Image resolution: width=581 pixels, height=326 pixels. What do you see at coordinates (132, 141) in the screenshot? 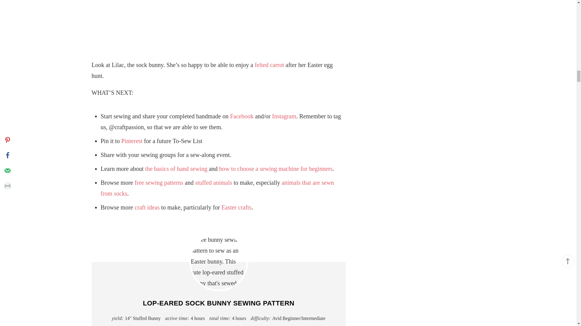
I see `Pinterest` at bounding box center [132, 141].